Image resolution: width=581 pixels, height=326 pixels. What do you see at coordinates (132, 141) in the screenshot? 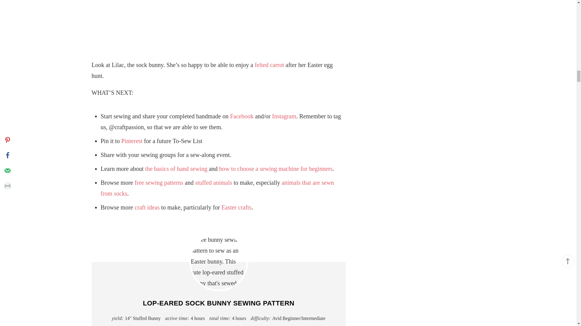
I see `Pinterest` at bounding box center [132, 141].